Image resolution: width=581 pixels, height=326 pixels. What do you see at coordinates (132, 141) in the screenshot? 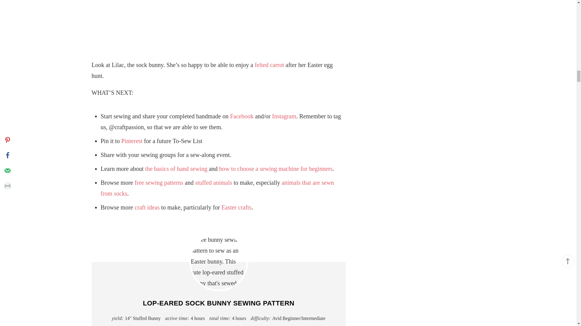
I see `Pinterest` at bounding box center [132, 141].